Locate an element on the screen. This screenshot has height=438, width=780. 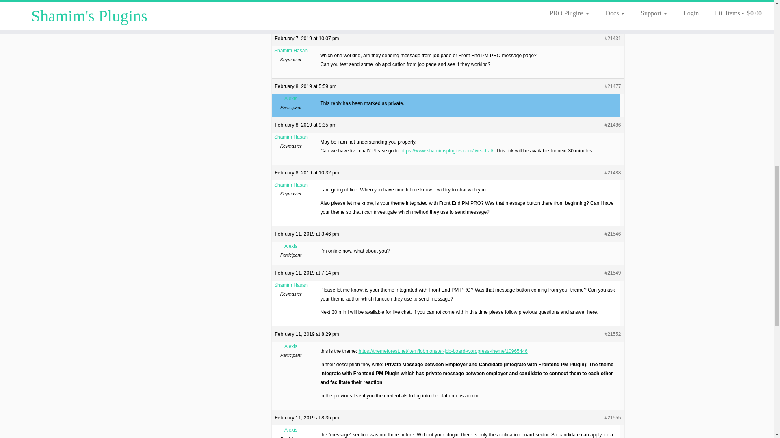
Alexis is located at coordinates (291, 11).